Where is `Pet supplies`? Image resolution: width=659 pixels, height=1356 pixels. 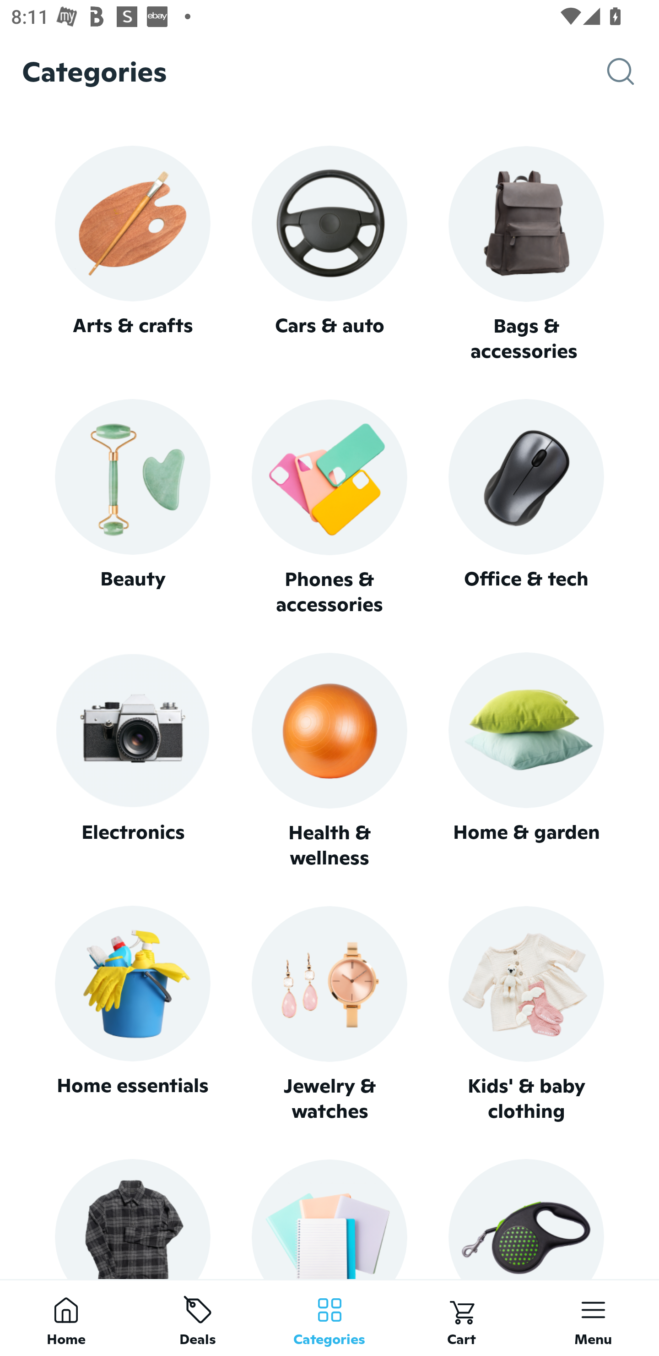 Pet supplies is located at coordinates (526, 1219).